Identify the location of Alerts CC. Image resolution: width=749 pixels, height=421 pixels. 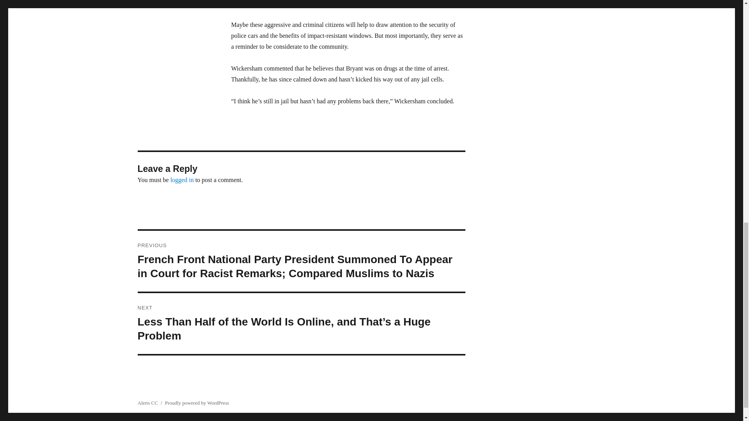
(147, 403).